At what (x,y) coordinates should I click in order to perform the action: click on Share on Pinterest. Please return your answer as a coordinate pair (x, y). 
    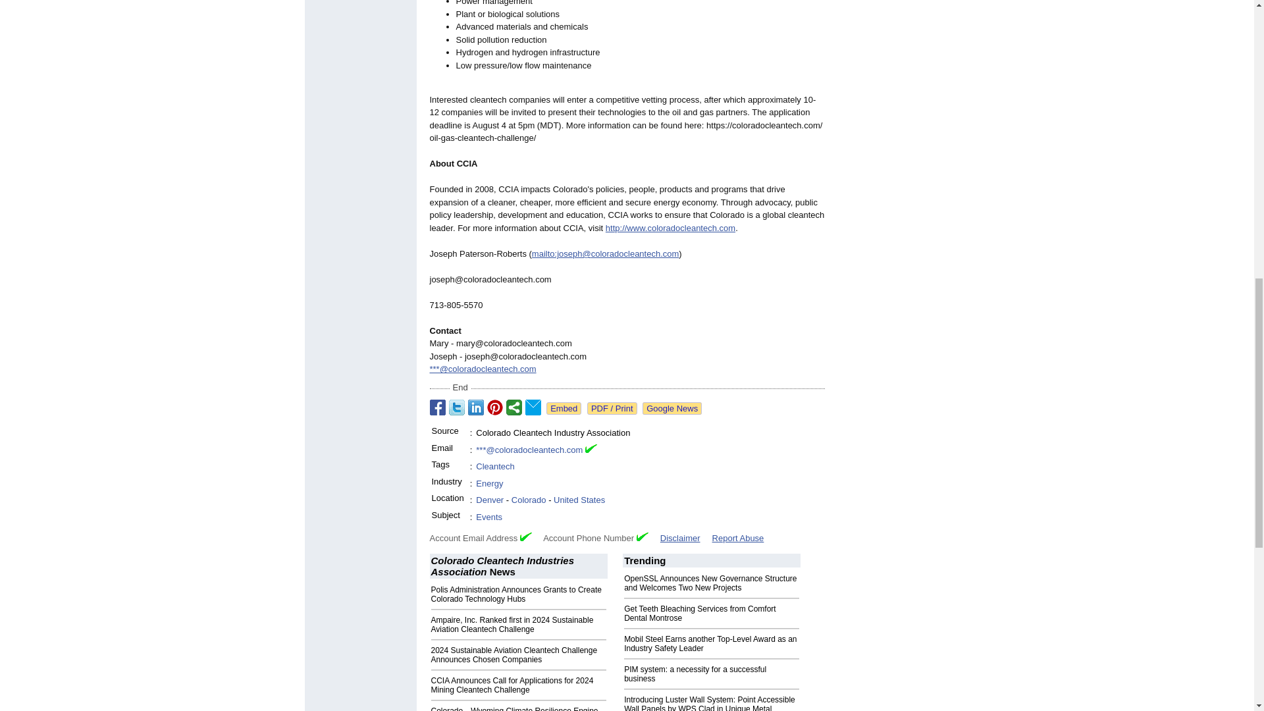
    Looking at the image, I should click on (495, 407).